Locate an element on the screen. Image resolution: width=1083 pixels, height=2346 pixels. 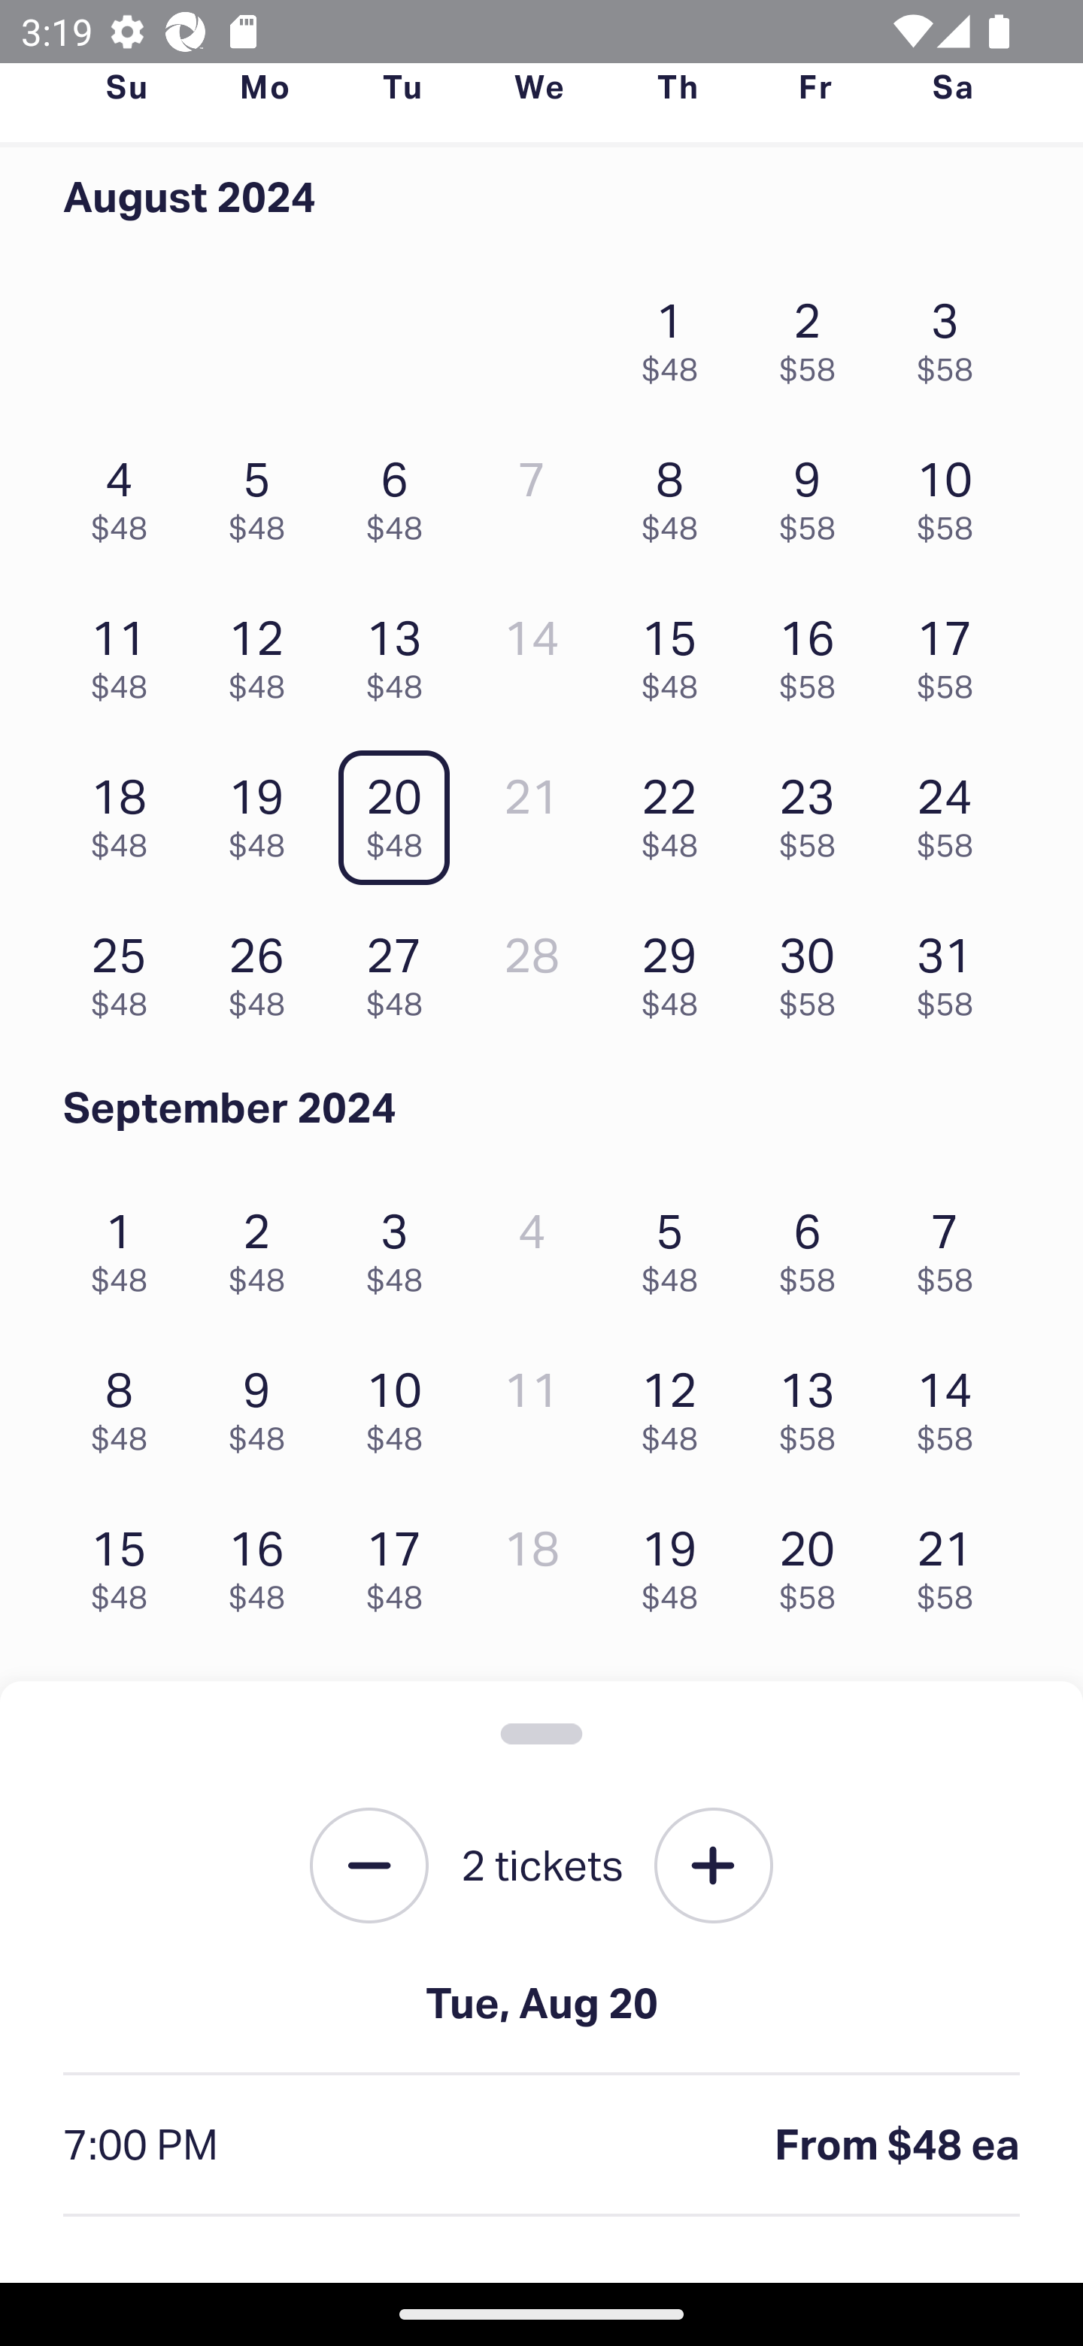
30 $58 is located at coordinates (815, 970).